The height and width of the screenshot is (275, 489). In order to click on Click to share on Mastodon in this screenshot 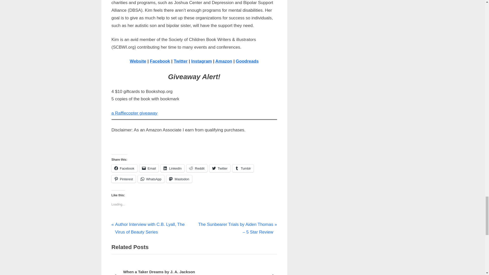, I will do `click(179, 179)`.